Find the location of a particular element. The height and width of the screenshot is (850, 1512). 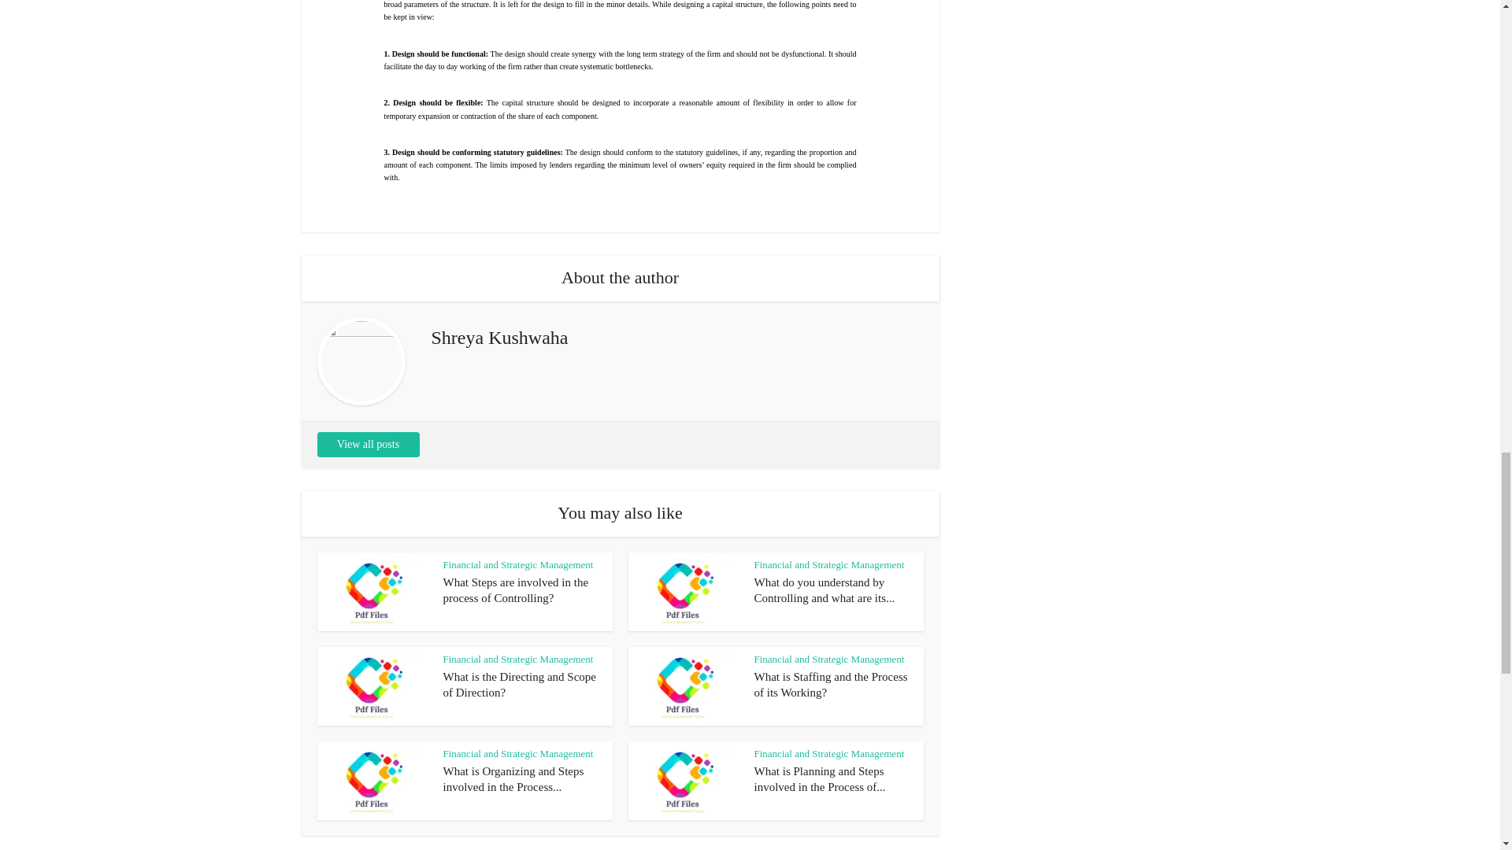

What Steps are involved in the process of Controlling? is located at coordinates (515, 590).